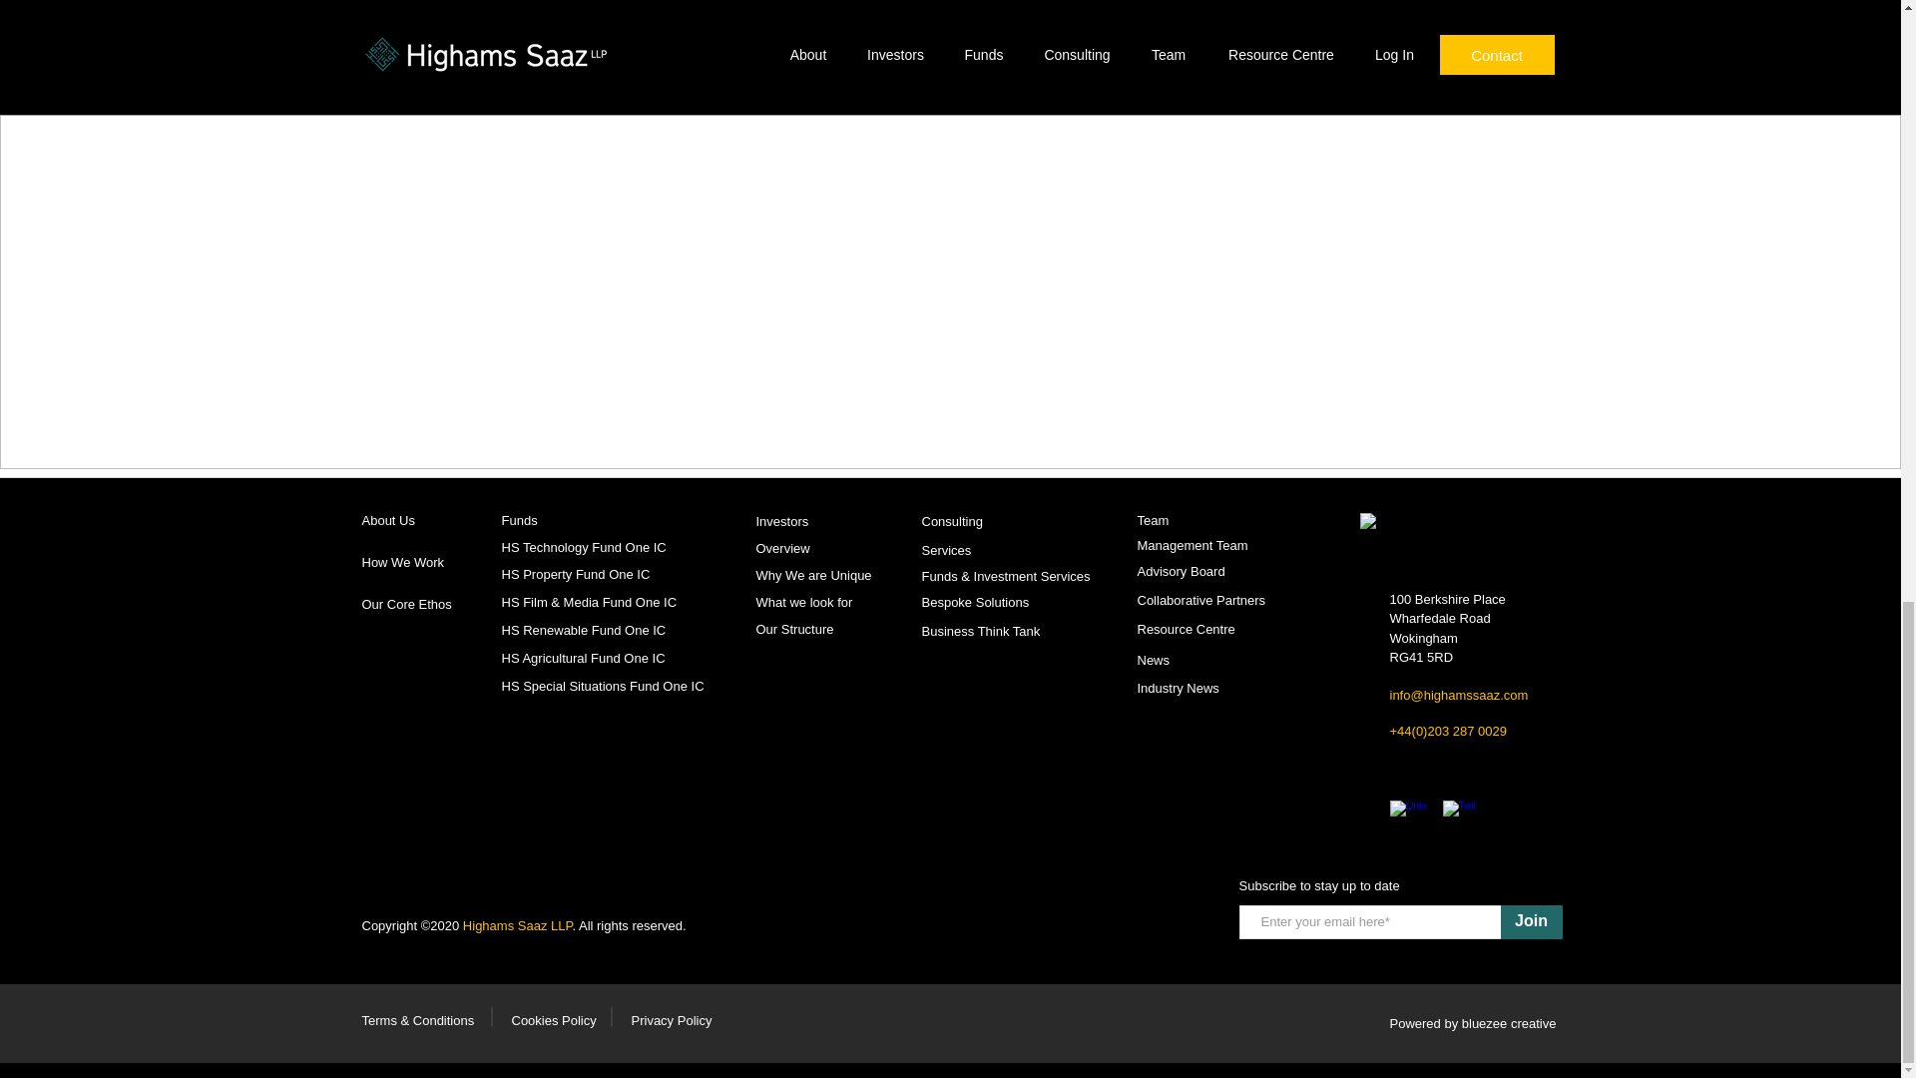 The width and height of the screenshot is (1916, 1078). I want to click on HS Agricultural Fund One IC, so click(583, 659).